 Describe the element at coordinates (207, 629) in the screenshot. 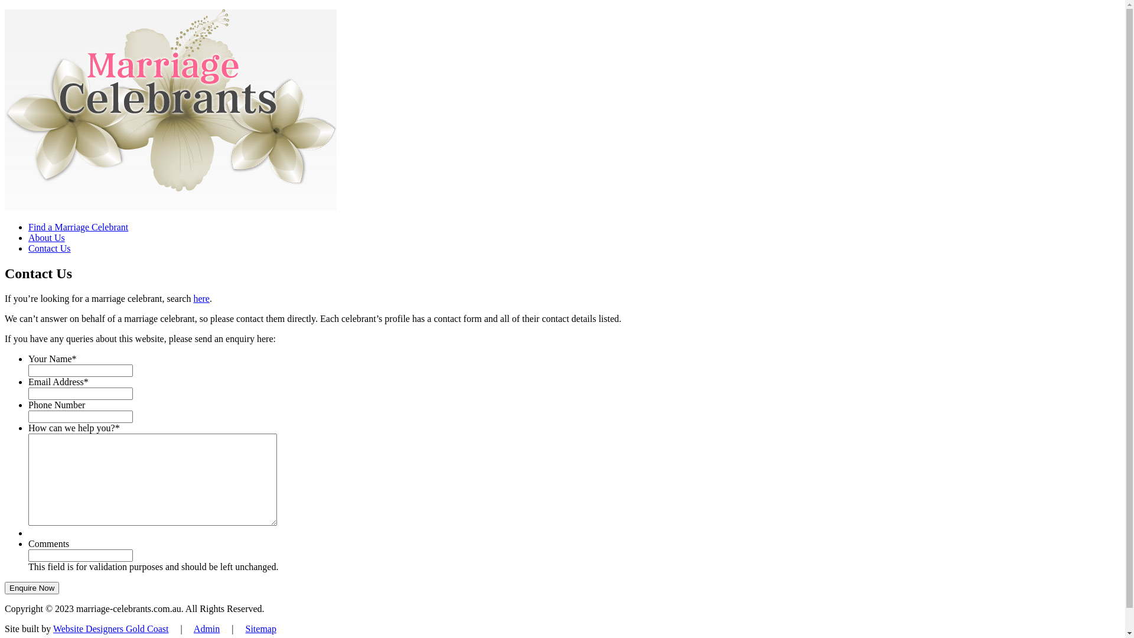

I see `Admin` at that location.